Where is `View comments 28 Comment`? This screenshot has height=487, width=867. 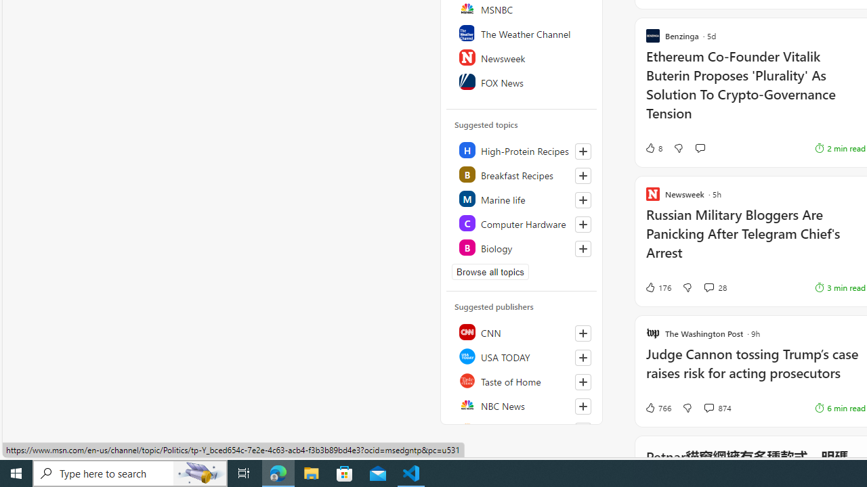 View comments 28 Comment is located at coordinates (715, 287).